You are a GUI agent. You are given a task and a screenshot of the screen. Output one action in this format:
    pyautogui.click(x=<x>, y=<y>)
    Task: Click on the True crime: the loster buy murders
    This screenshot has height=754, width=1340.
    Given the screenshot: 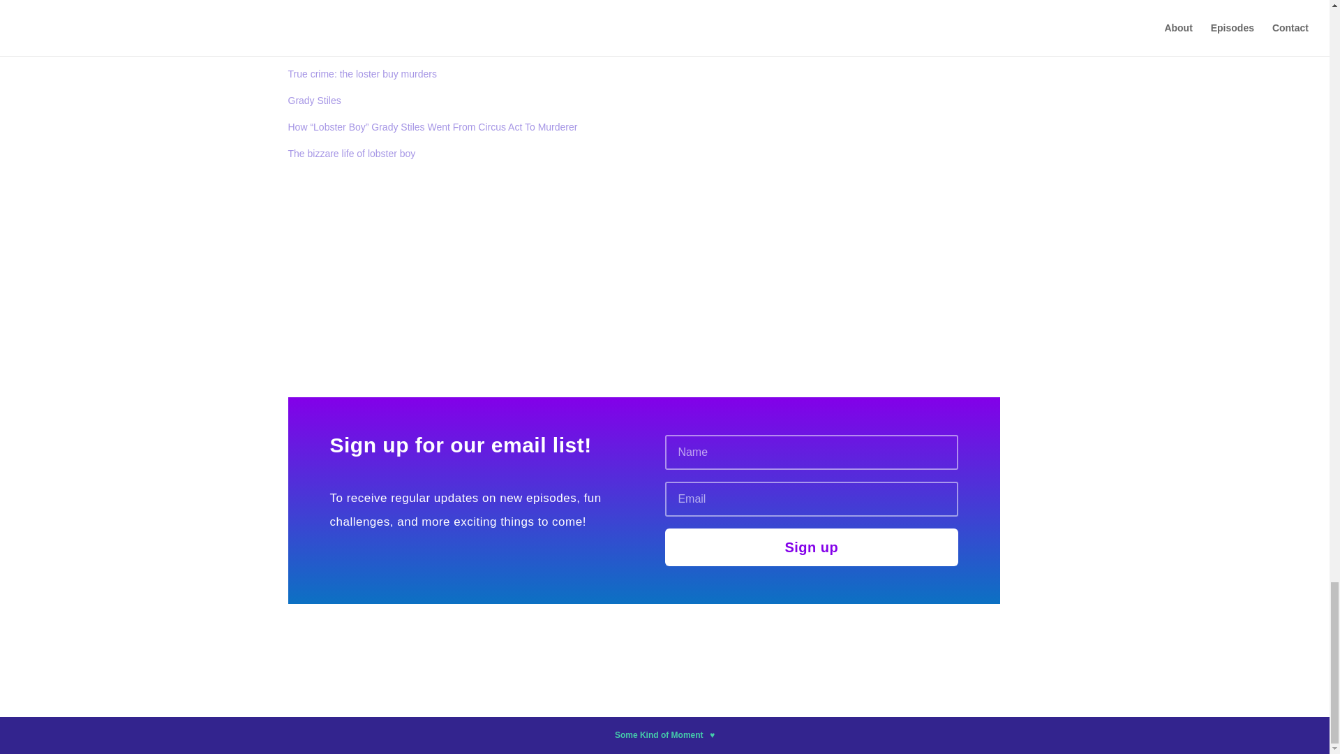 What is the action you would take?
    pyautogui.click(x=362, y=74)
    